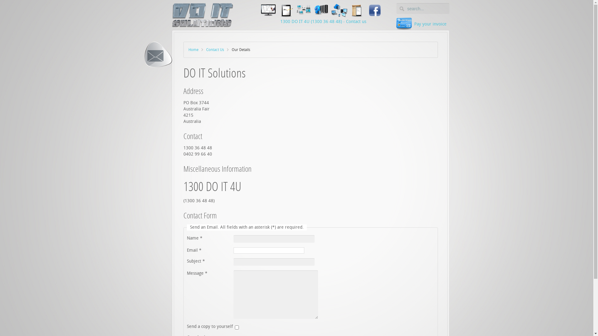 The height and width of the screenshot is (336, 598). I want to click on Contact Us, so click(217, 50).